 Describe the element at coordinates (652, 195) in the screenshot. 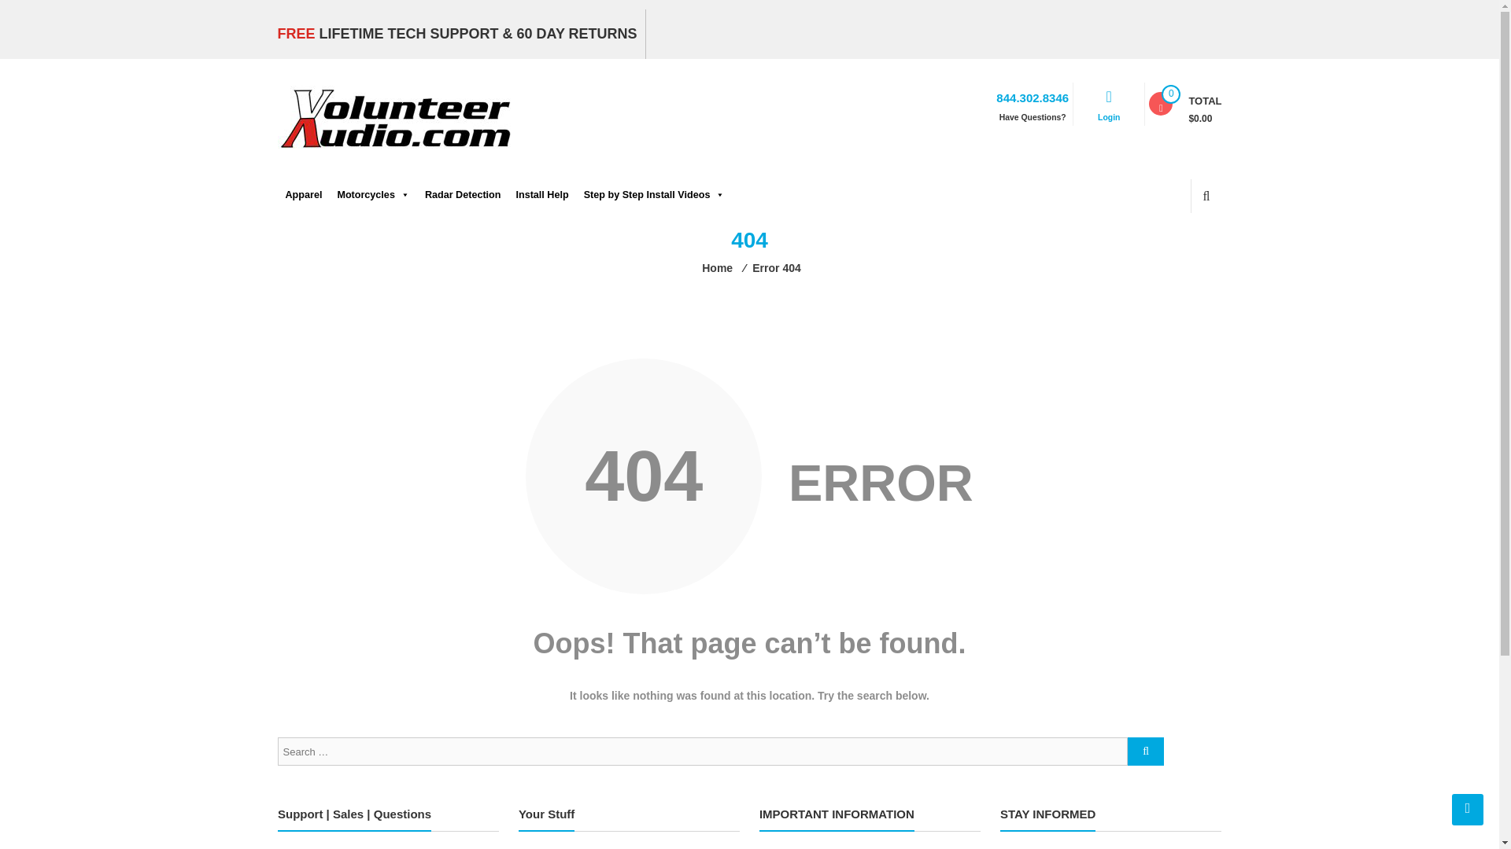

I see `Step by Step Install Videos` at that location.